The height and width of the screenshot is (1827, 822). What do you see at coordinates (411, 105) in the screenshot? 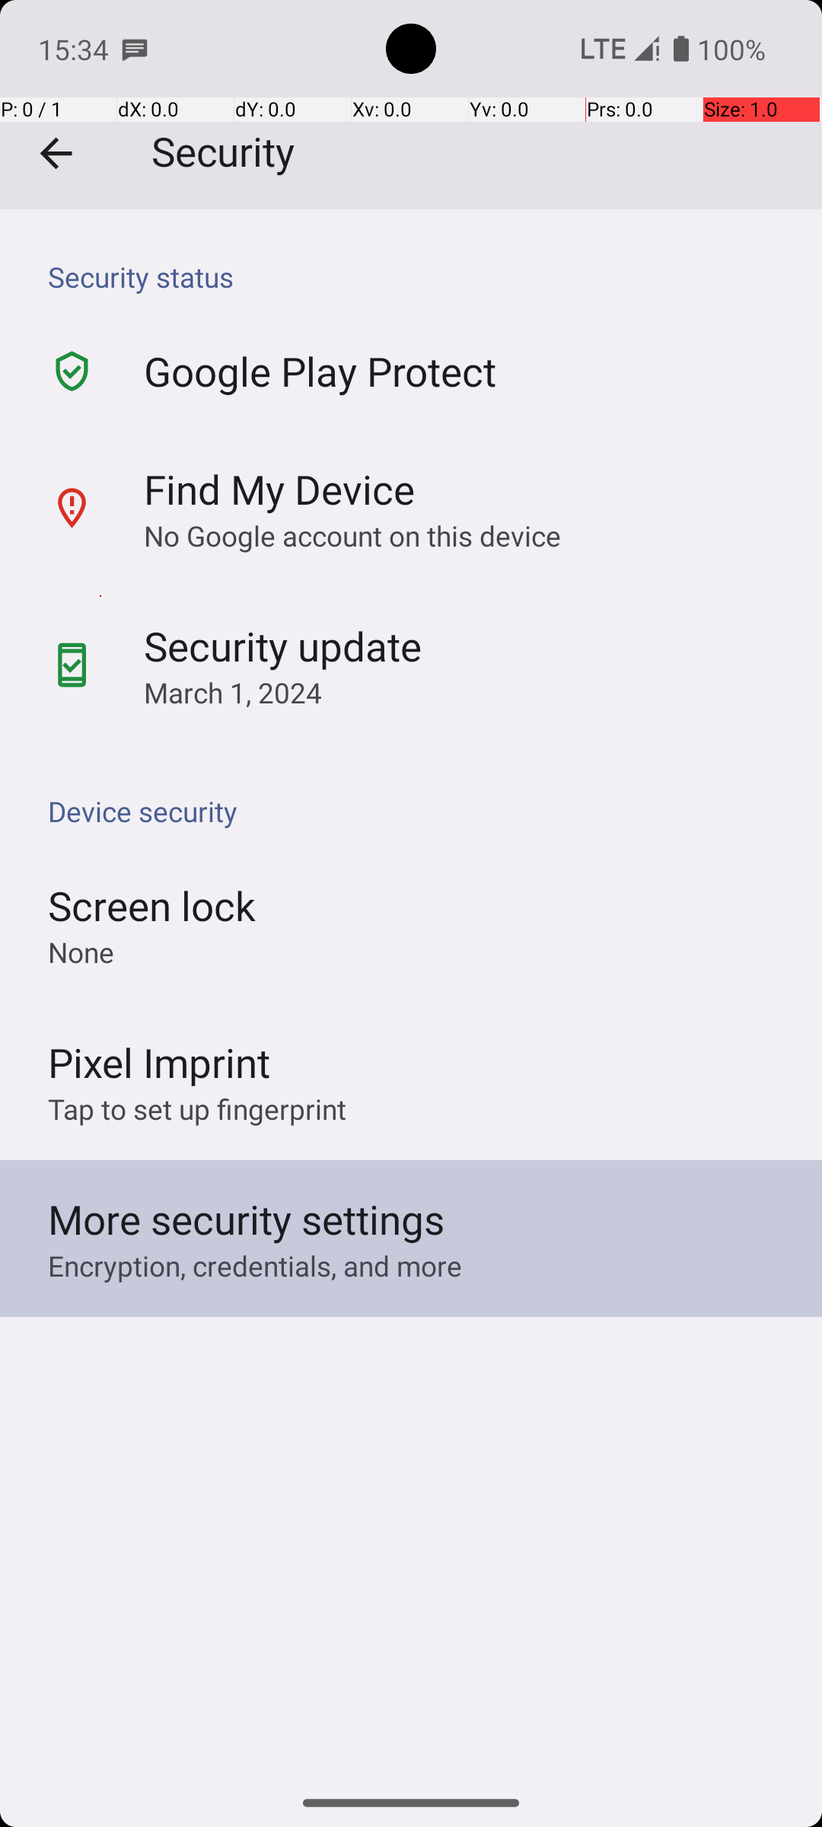
I see `Security` at bounding box center [411, 105].